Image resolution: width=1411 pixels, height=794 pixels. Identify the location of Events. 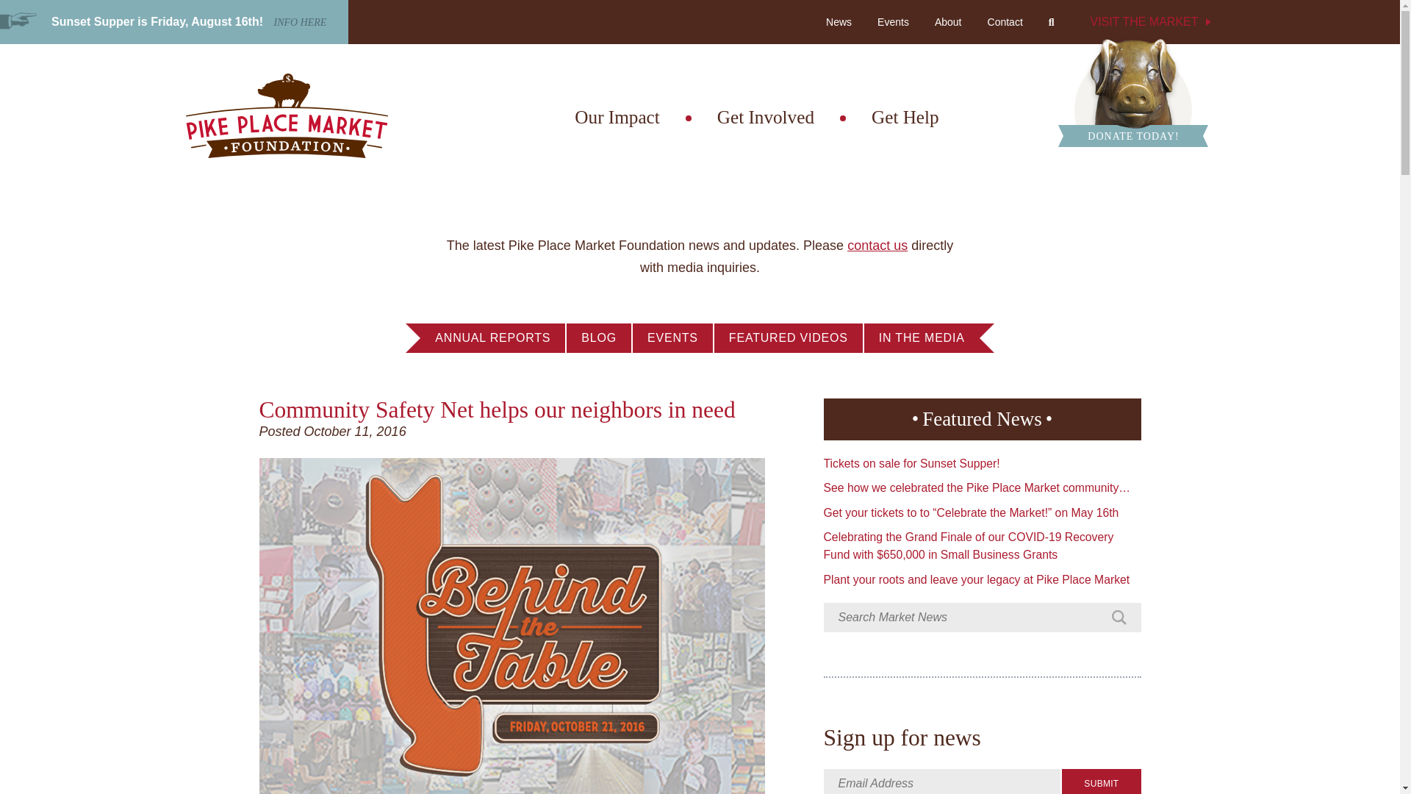
(923, 15).